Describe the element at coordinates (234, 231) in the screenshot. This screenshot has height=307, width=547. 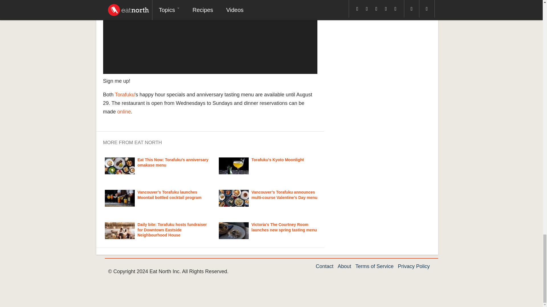
I see `Image via The Courtney Room's Instagram page` at that location.